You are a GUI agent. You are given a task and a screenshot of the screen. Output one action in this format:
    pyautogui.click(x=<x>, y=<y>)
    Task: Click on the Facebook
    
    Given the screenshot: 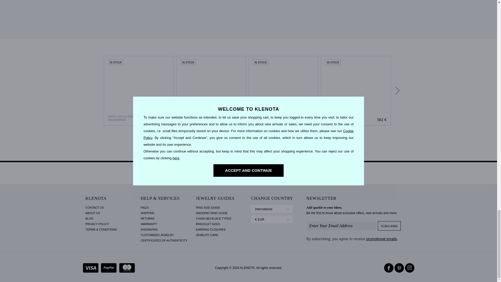 What is the action you would take?
    pyautogui.click(x=389, y=268)
    